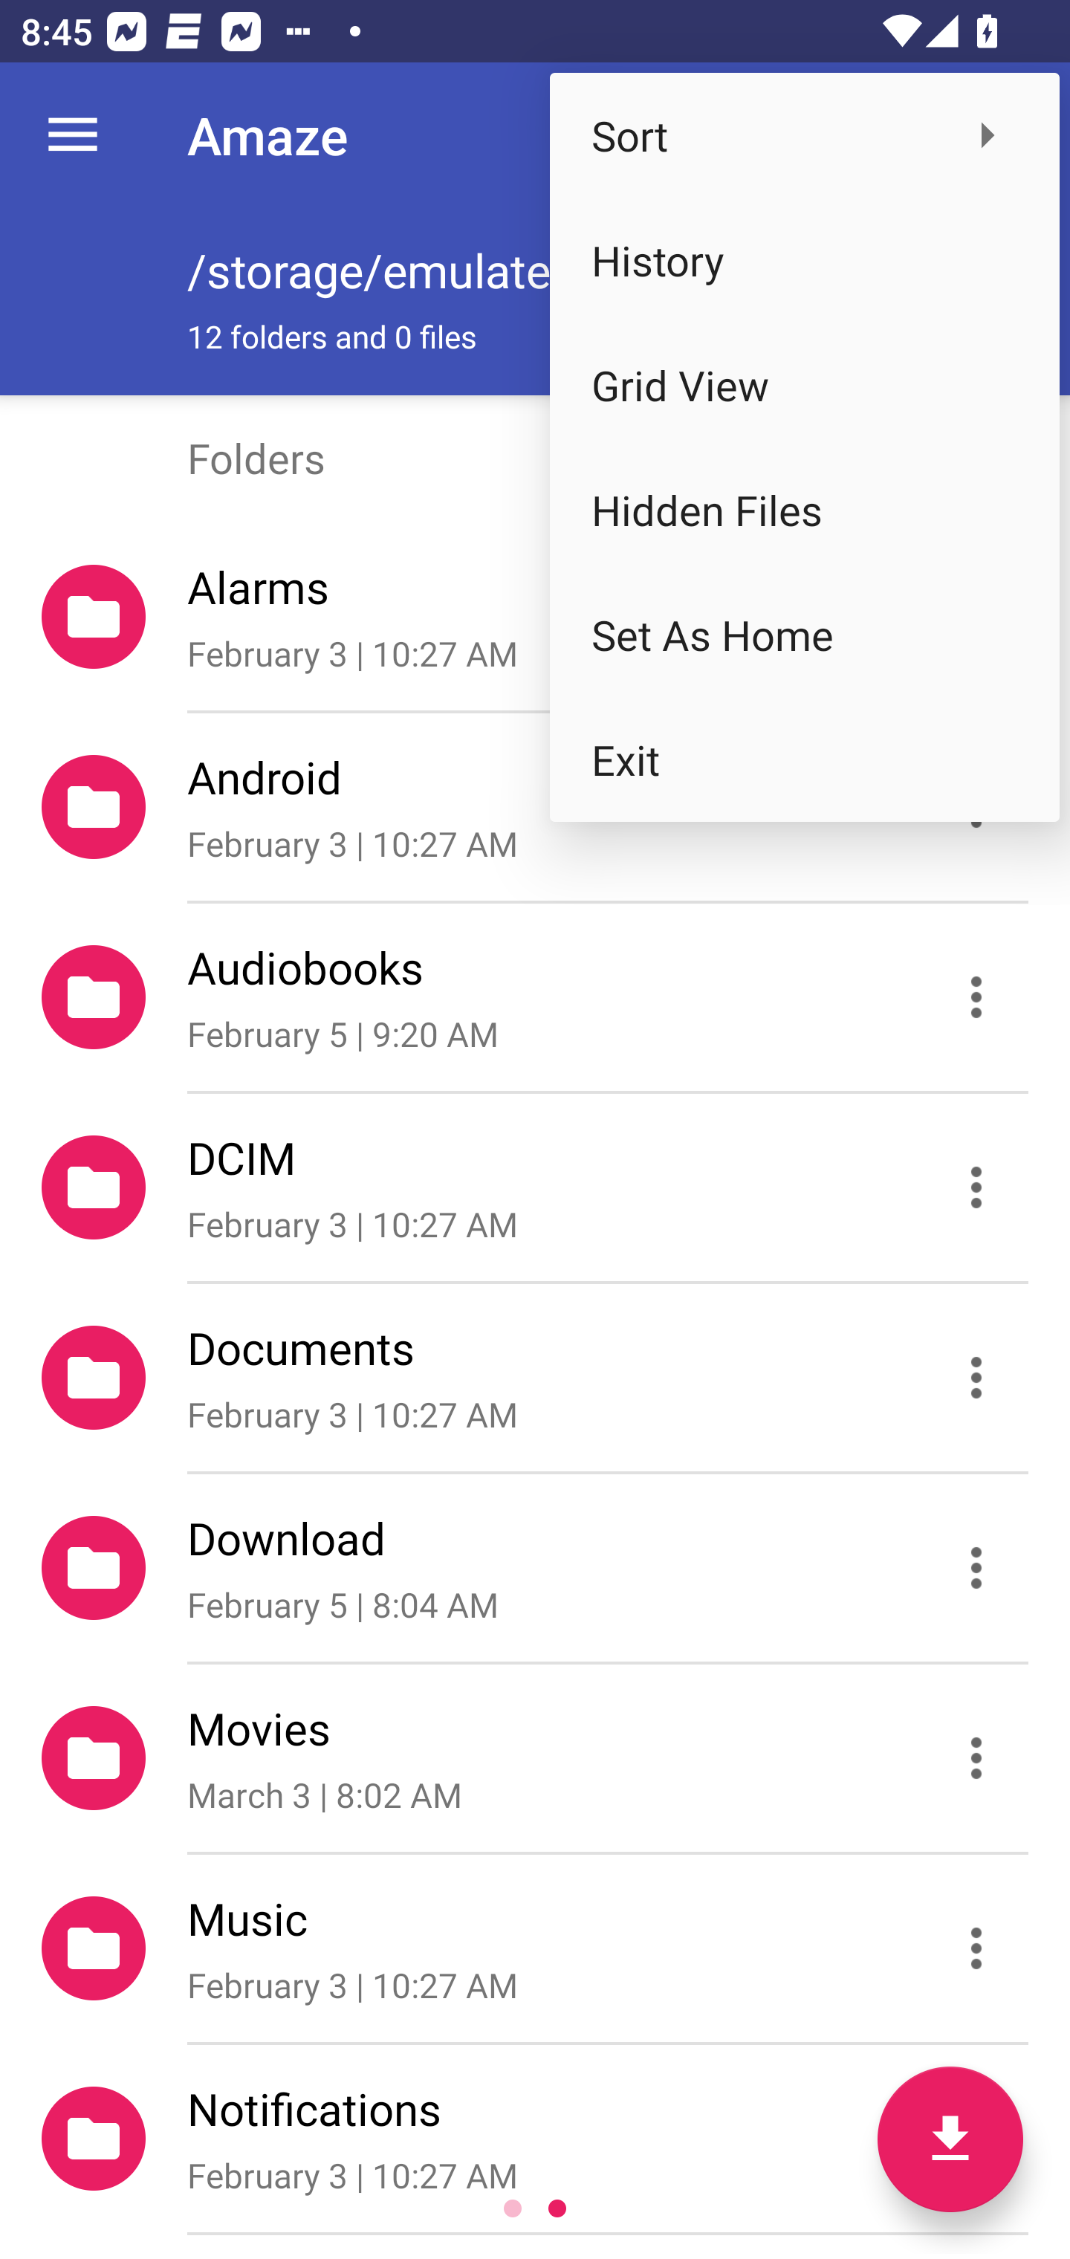  Describe the element at coordinates (804, 385) in the screenshot. I see `Grid View` at that location.